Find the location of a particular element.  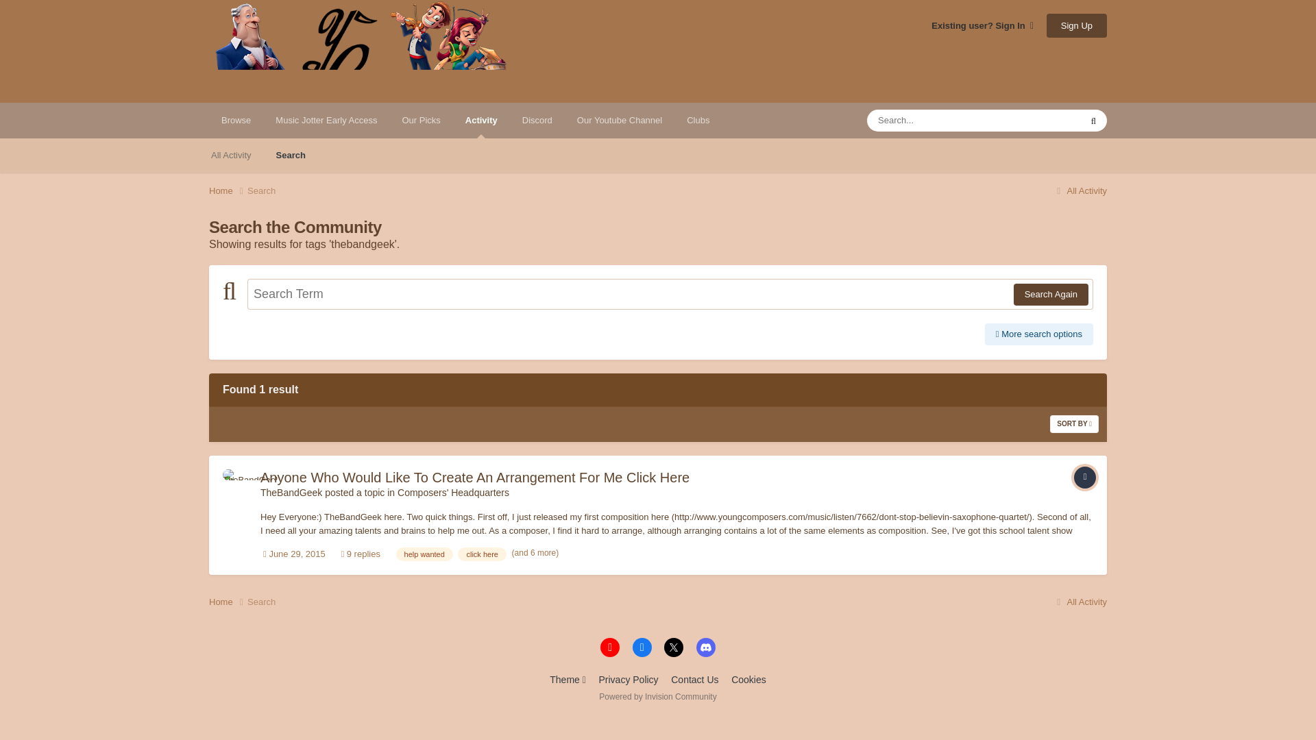

Search is located at coordinates (291, 155).